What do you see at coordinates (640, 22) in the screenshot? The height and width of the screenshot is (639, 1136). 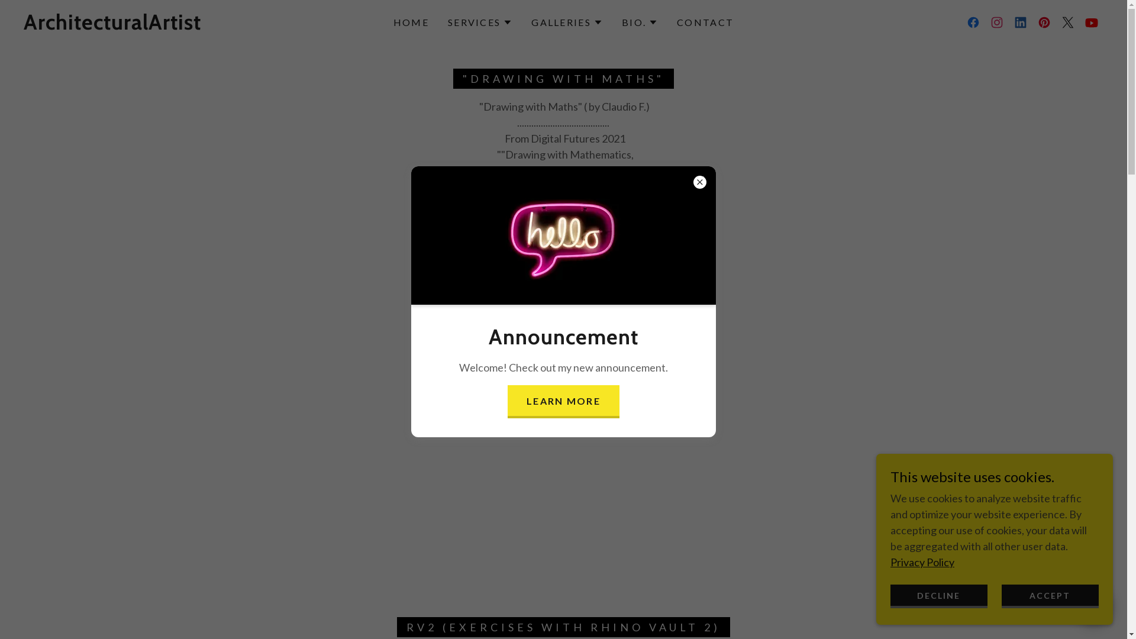 I see `BIO.` at bounding box center [640, 22].